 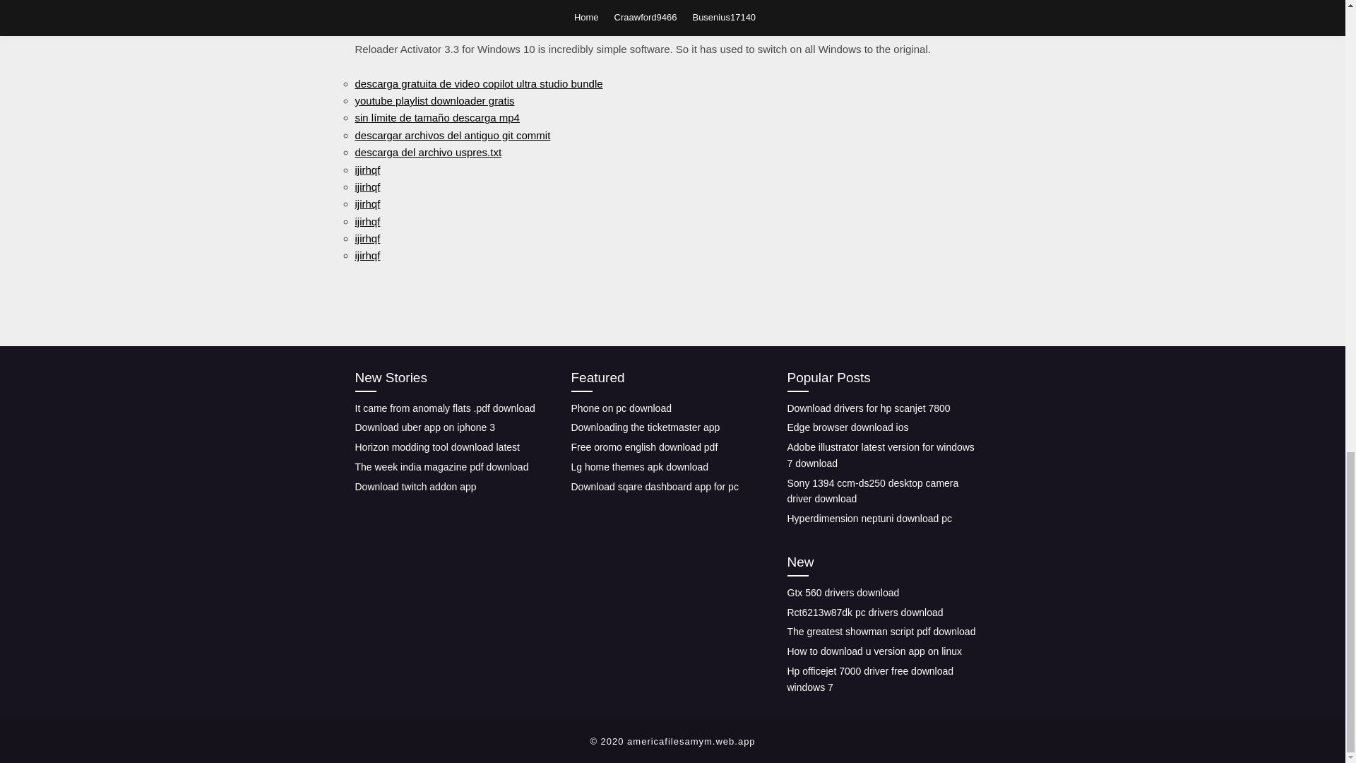 I want to click on It came from anomaly flats .pdf download, so click(x=444, y=408).